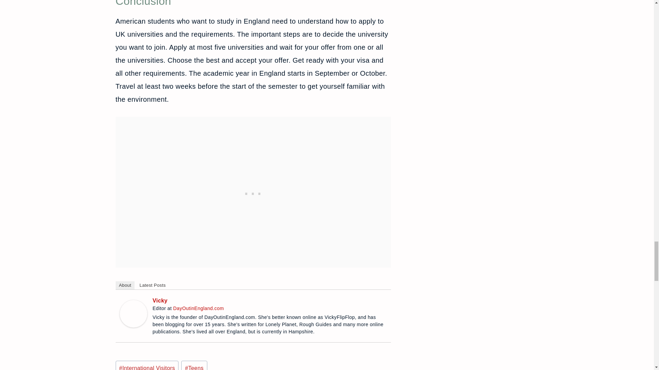  Describe the element at coordinates (194, 365) in the screenshot. I see `Teens` at that location.